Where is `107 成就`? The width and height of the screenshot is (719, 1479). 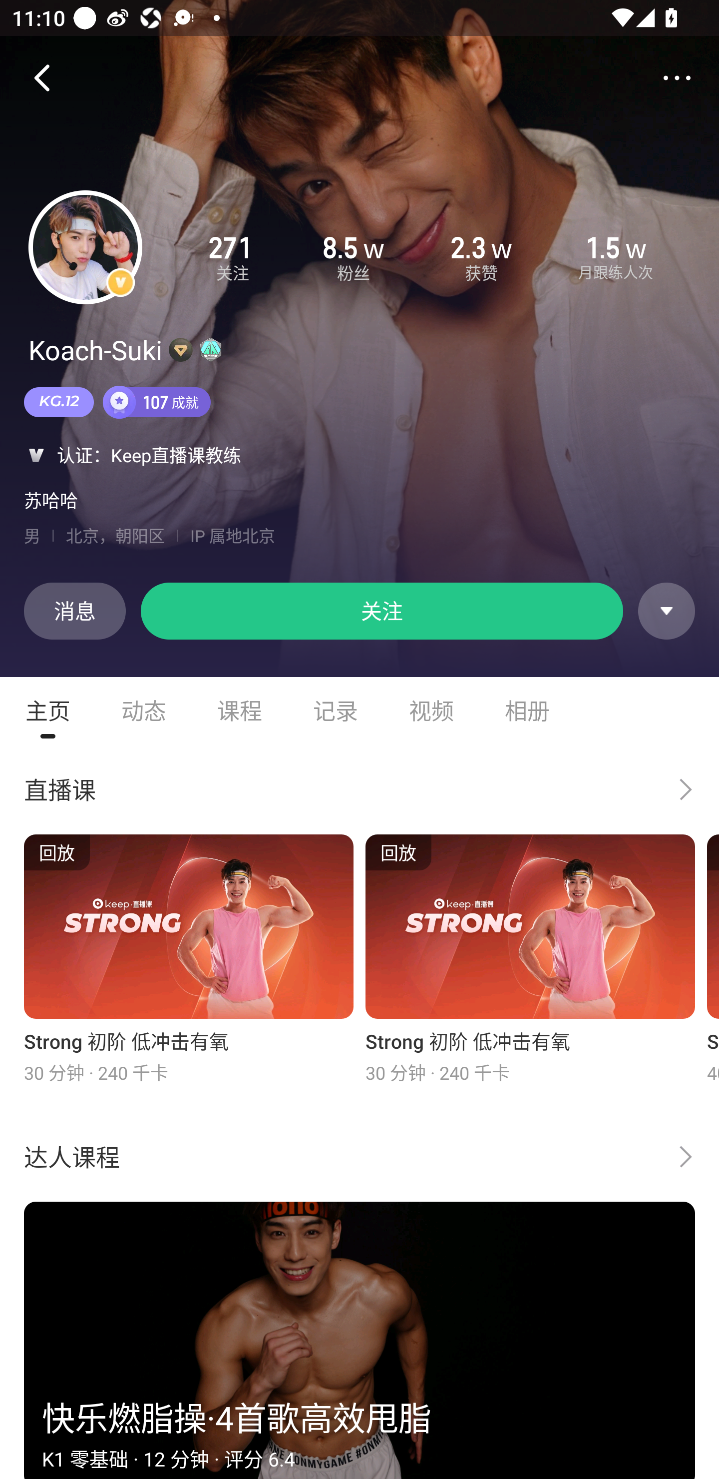 107 成就 is located at coordinates (156, 402).